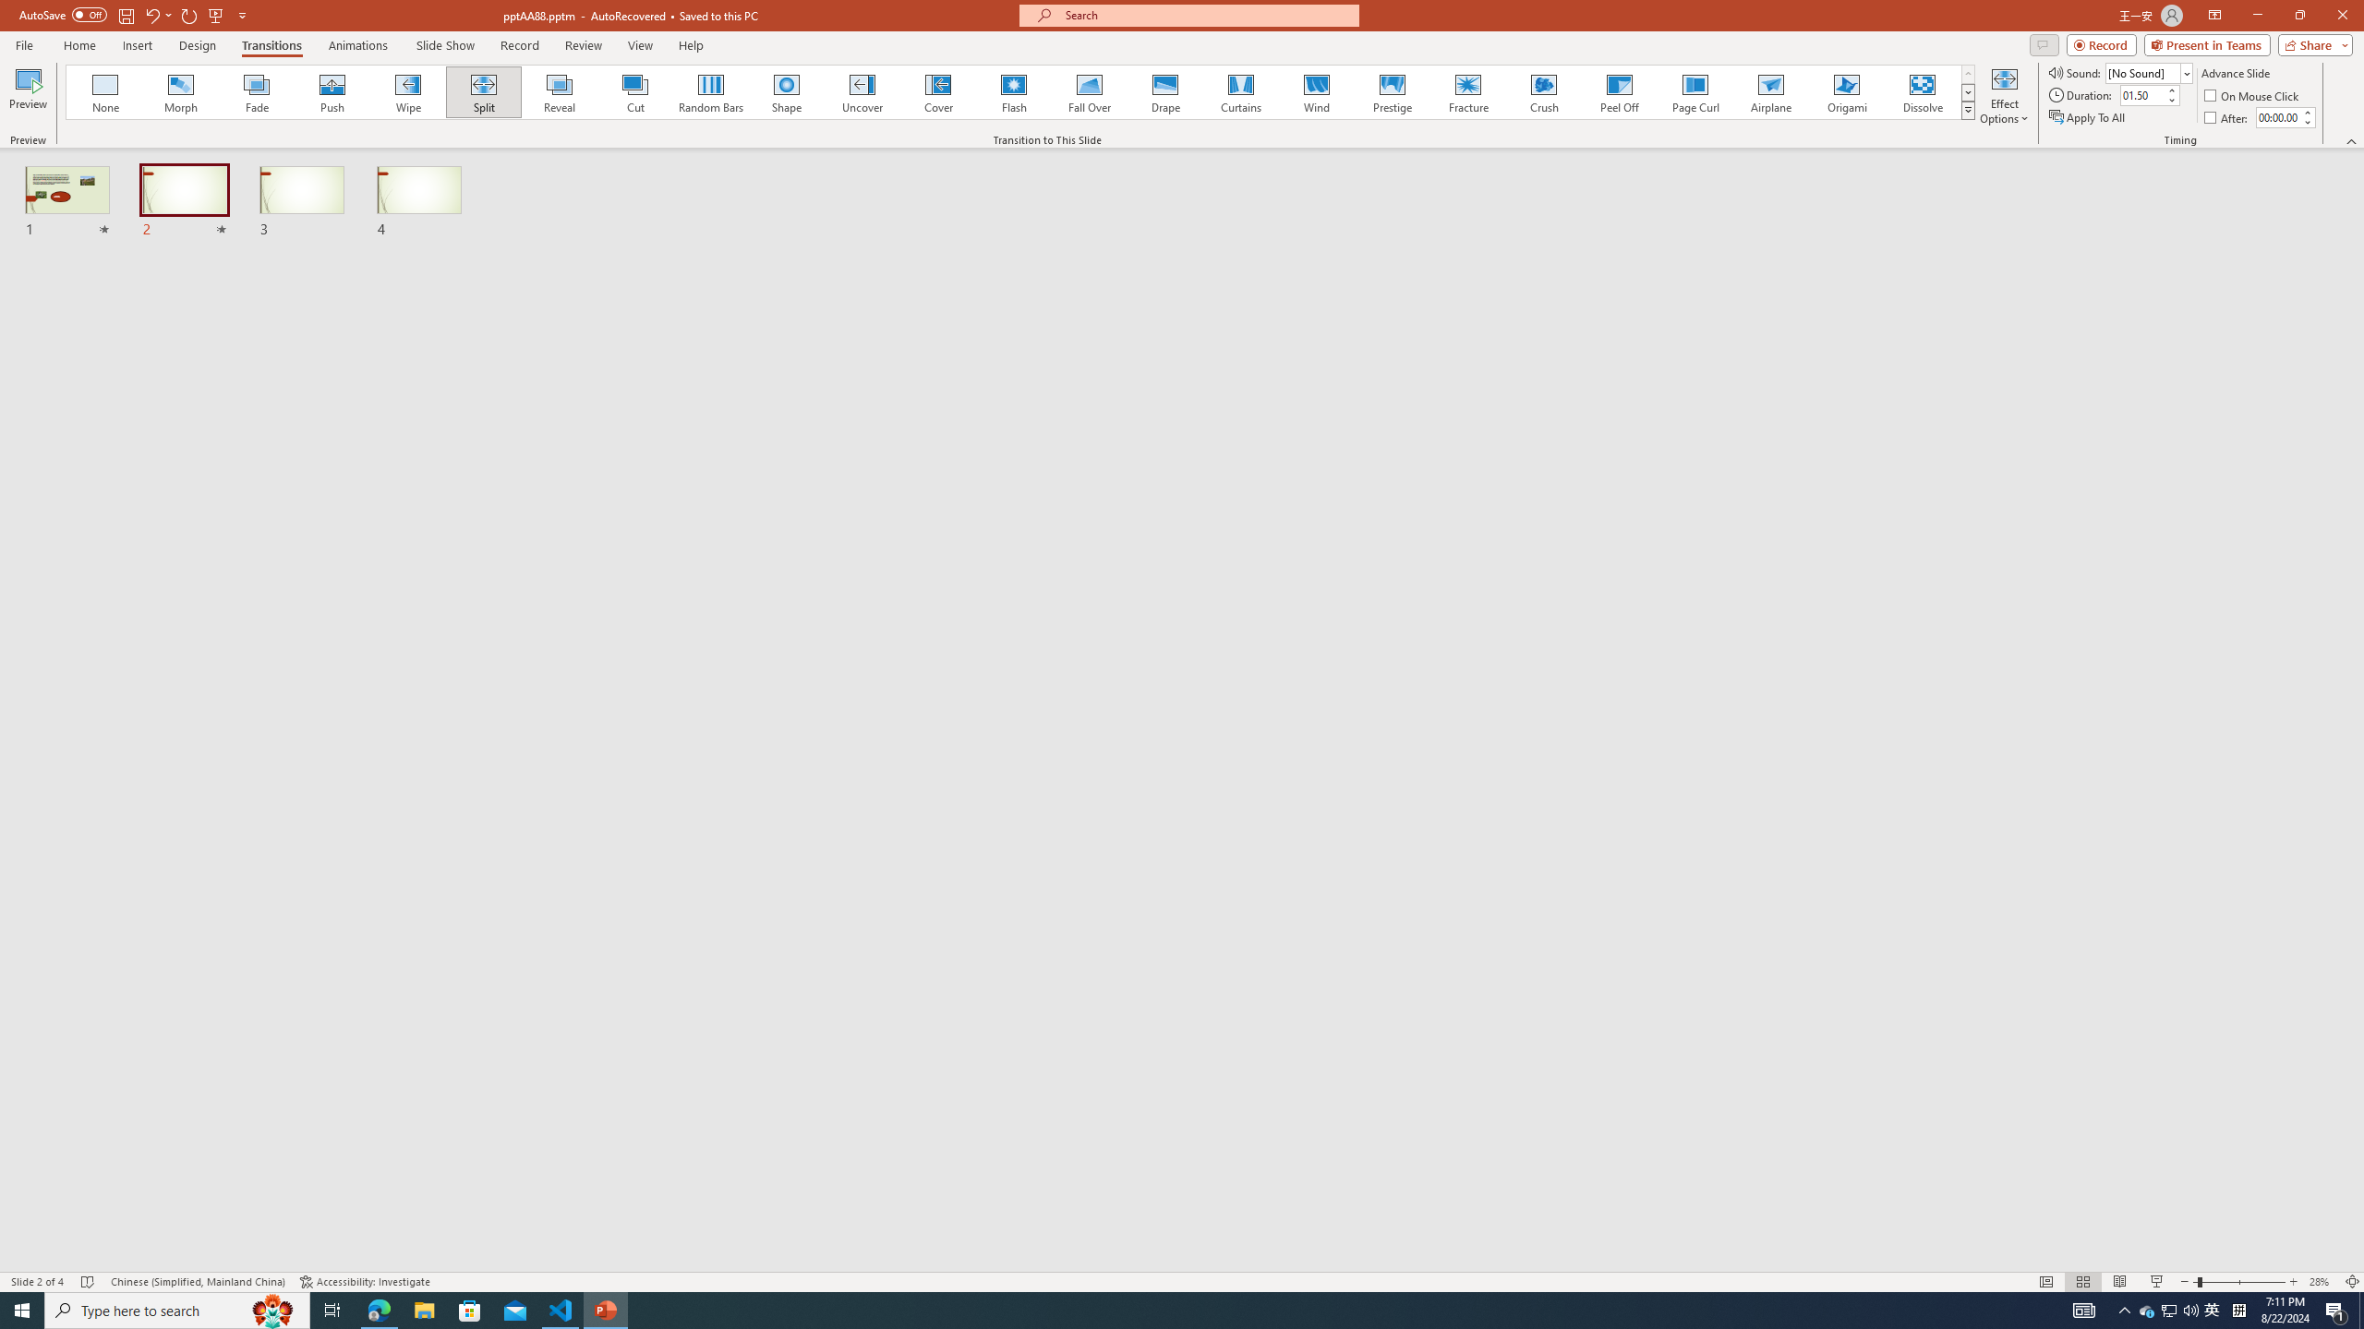 Image resolution: width=2364 pixels, height=1329 pixels. What do you see at coordinates (1021, 92) in the screenshot?
I see `AutomationID: AnimationTransitionGallery` at bounding box center [1021, 92].